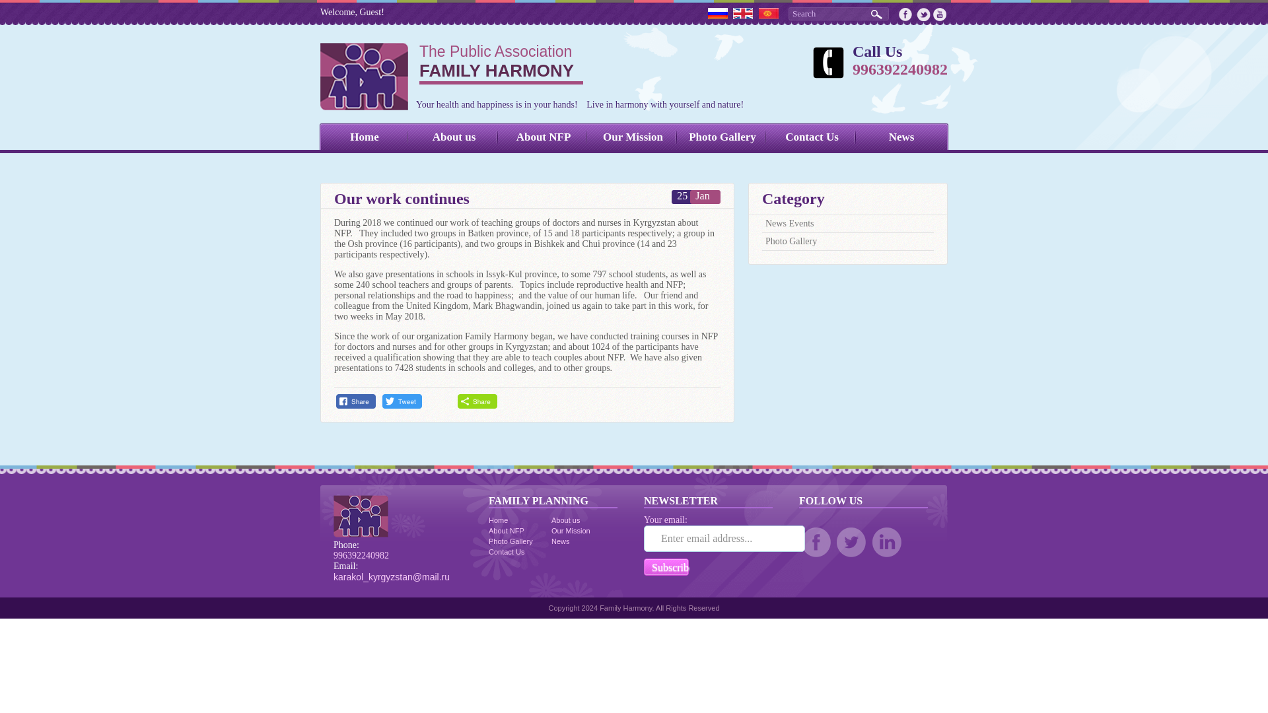 The width and height of the screenshot is (1268, 713). What do you see at coordinates (722, 137) in the screenshot?
I see `Twitter` at bounding box center [722, 137].